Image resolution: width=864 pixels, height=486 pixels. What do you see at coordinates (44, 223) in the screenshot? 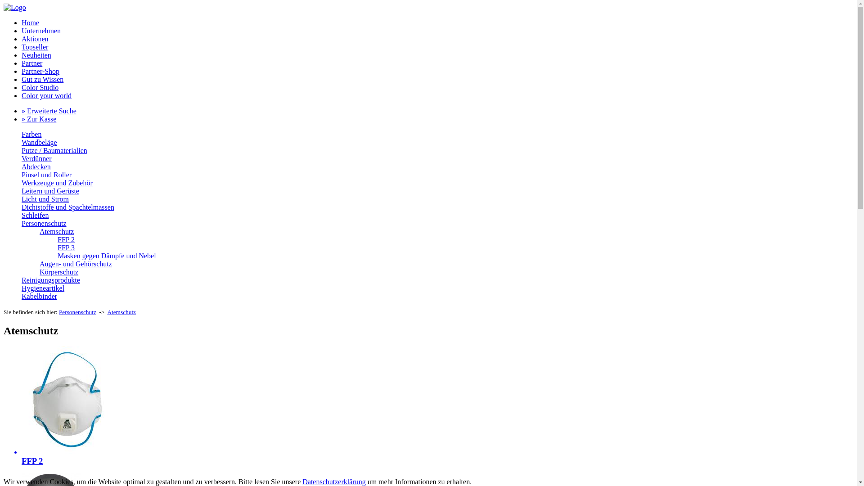
I see `Personenschutz` at bounding box center [44, 223].